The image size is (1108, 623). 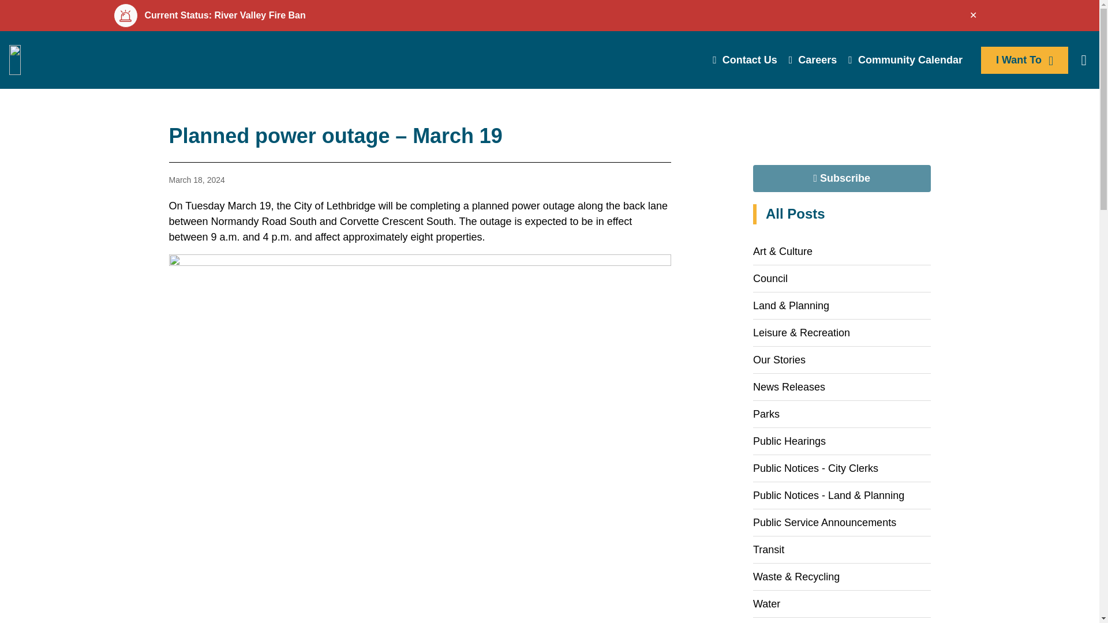 What do you see at coordinates (548, 16) in the screenshot?
I see `Current Status: River Valley Fire Ban` at bounding box center [548, 16].